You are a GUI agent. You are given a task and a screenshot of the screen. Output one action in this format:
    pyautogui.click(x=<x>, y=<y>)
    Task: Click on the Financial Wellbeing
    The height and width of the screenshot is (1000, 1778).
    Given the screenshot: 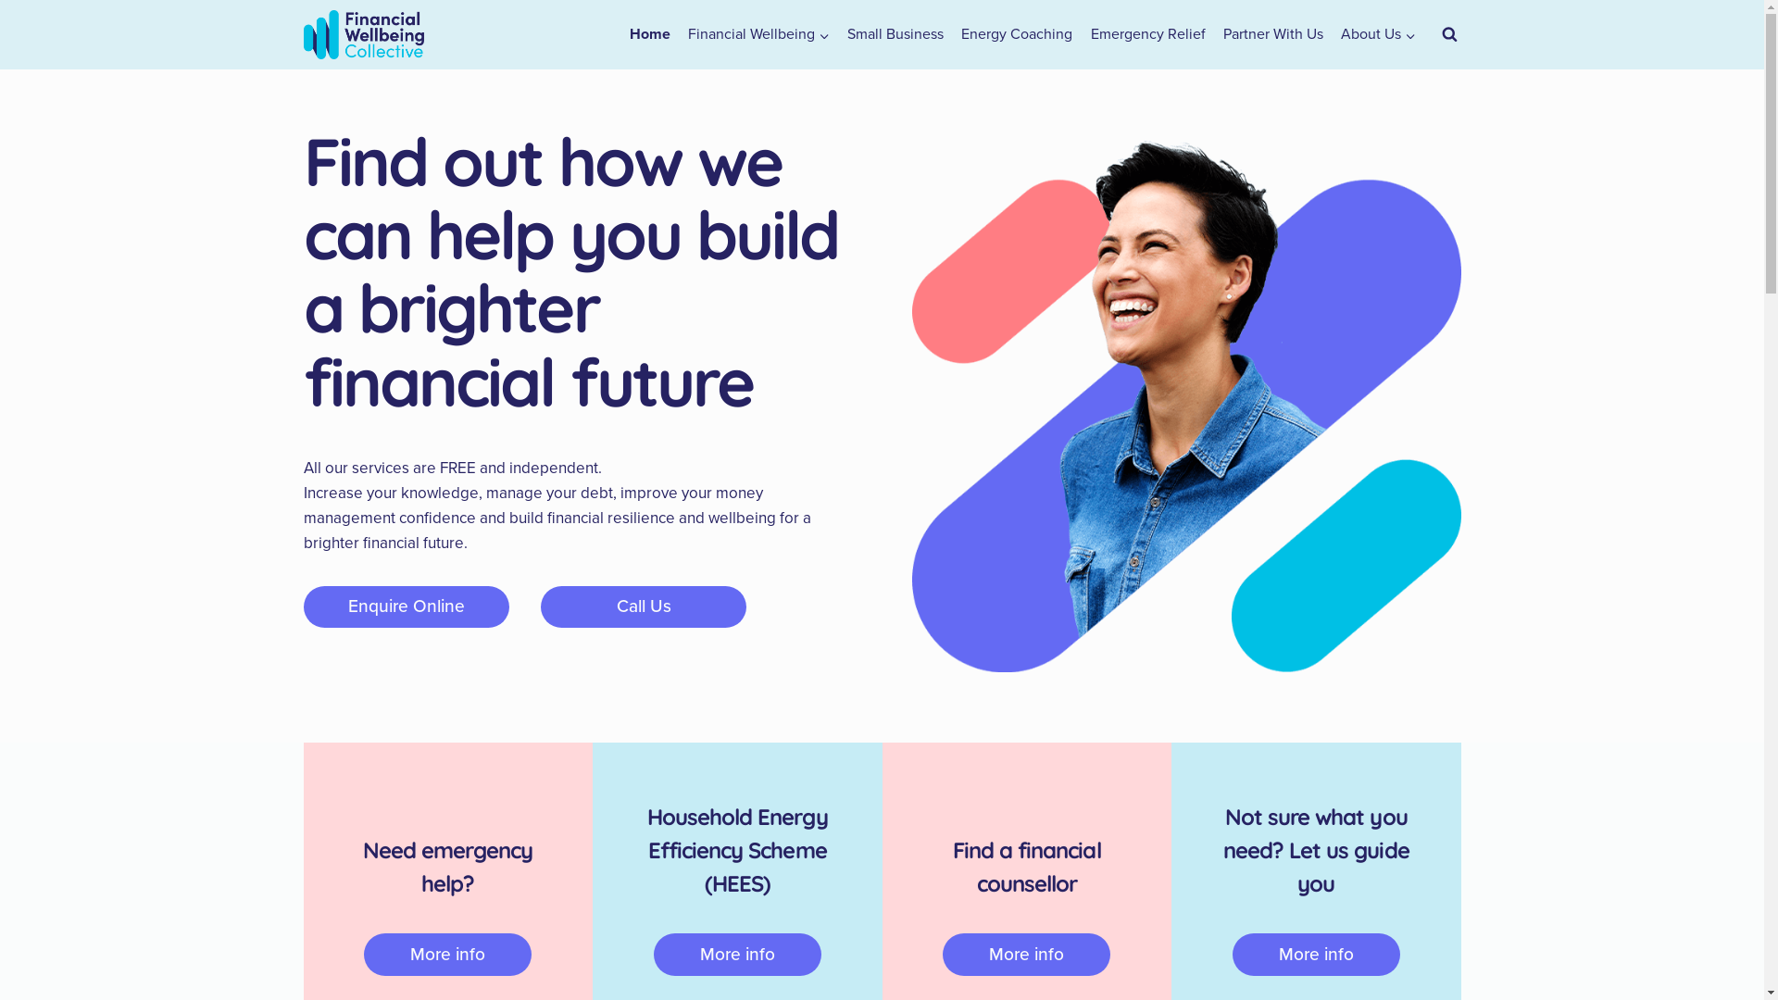 What is the action you would take?
    pyautogui.click(x=758, y=35)
    